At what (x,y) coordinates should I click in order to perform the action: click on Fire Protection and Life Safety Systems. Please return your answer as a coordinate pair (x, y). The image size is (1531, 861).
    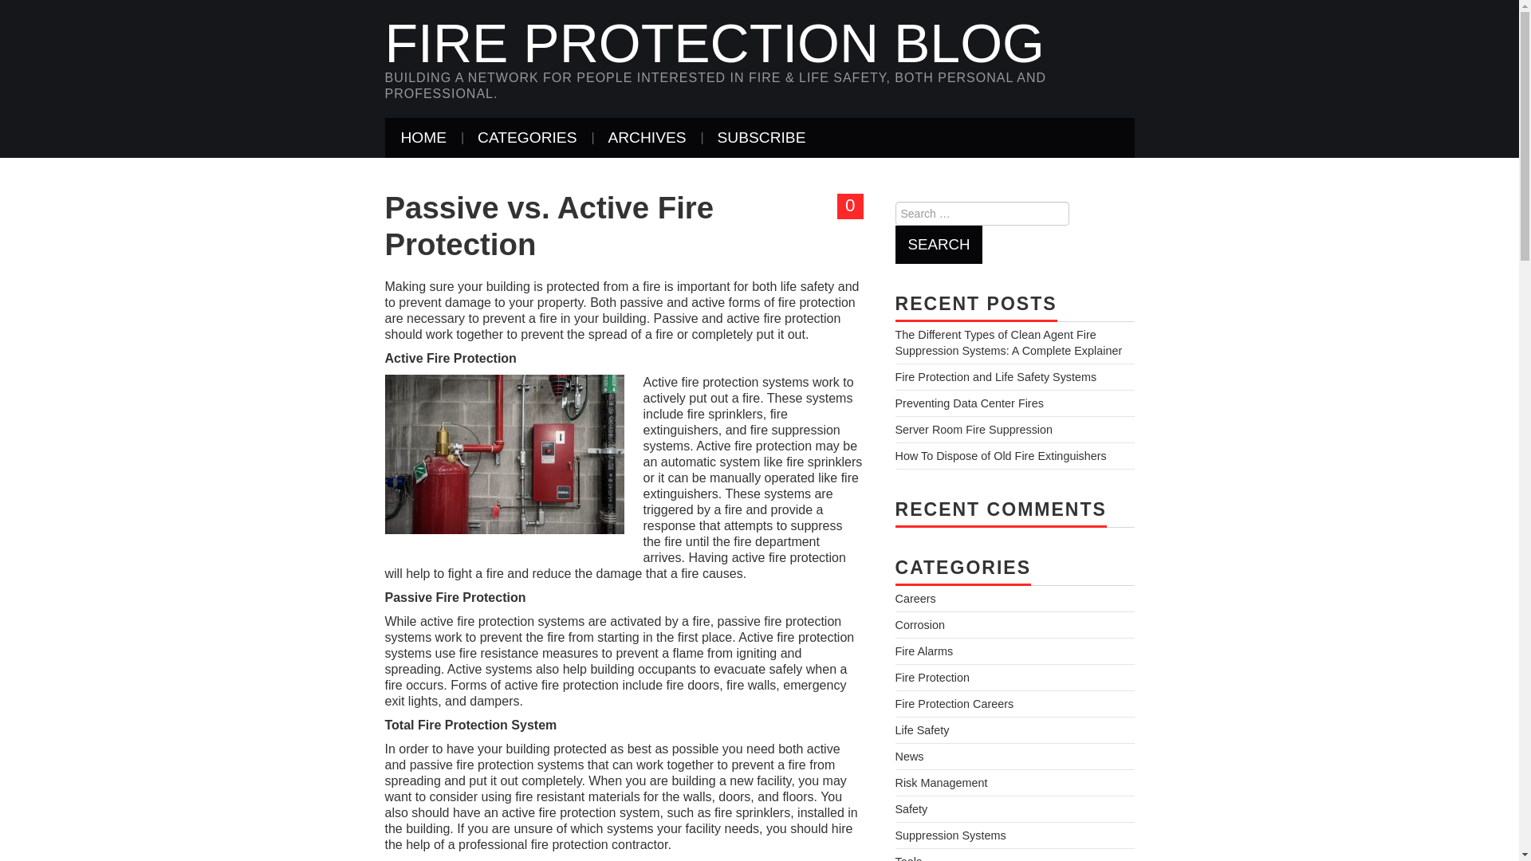
    Looking at the image, I should click on (995, 376).